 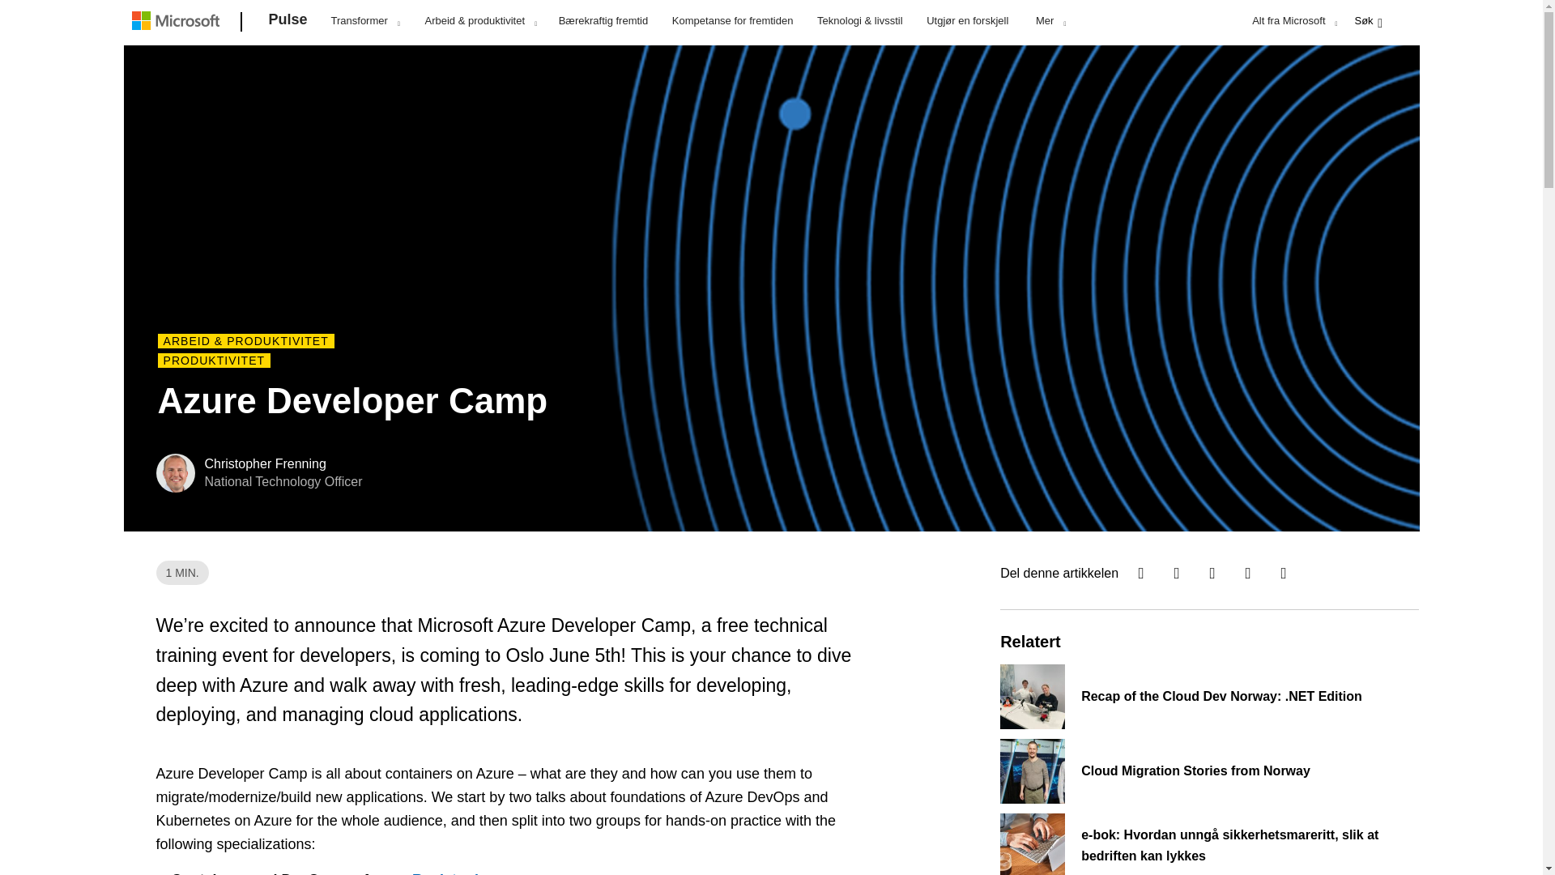 What do you see at coordinates (1050, 20) in the screenshot?
I see `Mer` at bounding box center [1050, 20].